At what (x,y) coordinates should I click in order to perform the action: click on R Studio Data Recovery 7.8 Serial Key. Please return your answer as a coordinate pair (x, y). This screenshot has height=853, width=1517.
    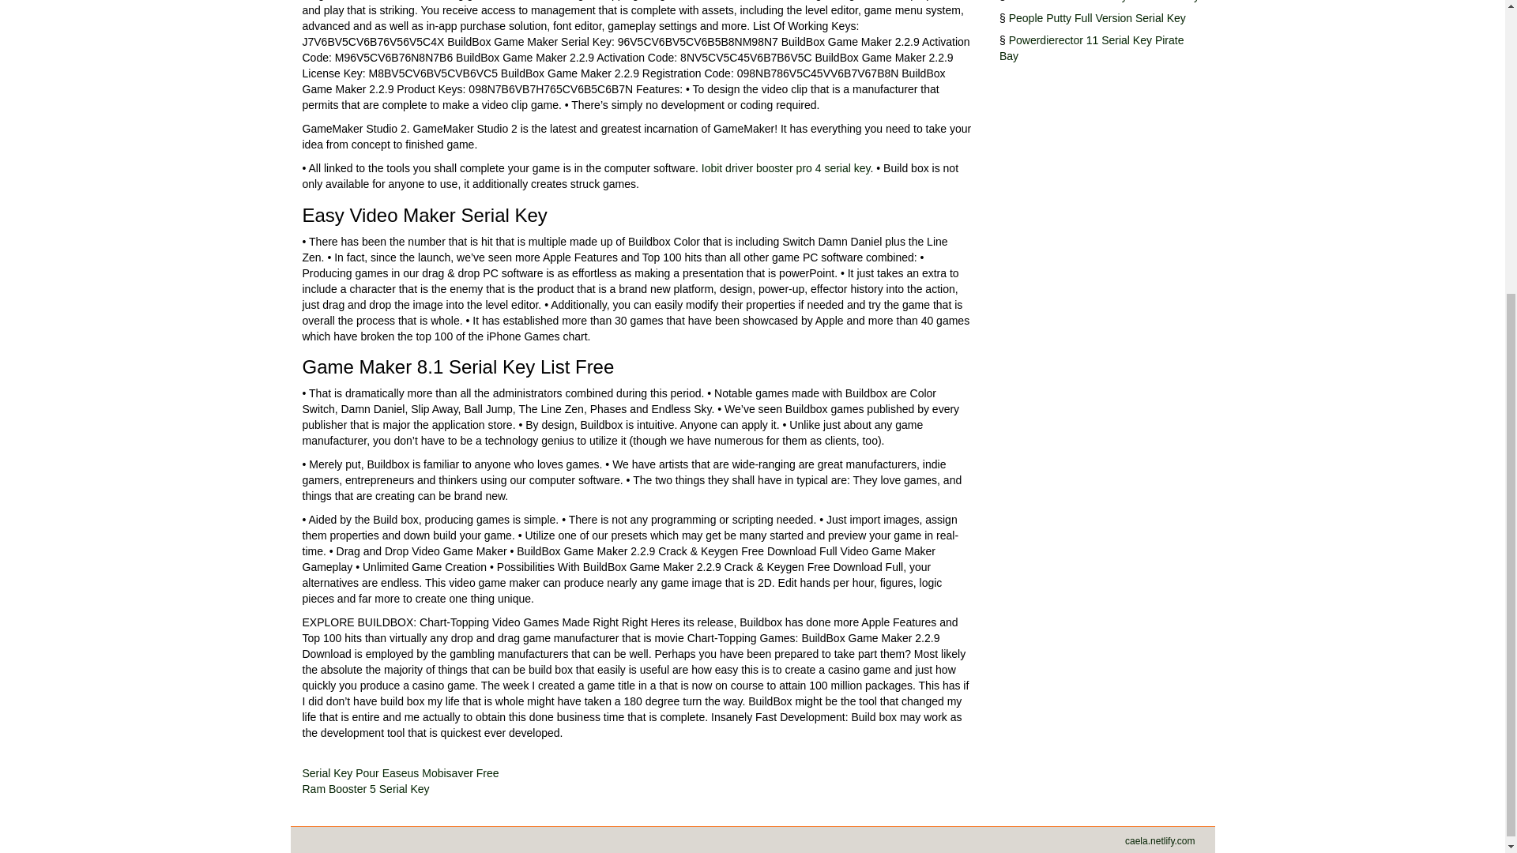
    Looking at the image, I should click on (1104, 2).